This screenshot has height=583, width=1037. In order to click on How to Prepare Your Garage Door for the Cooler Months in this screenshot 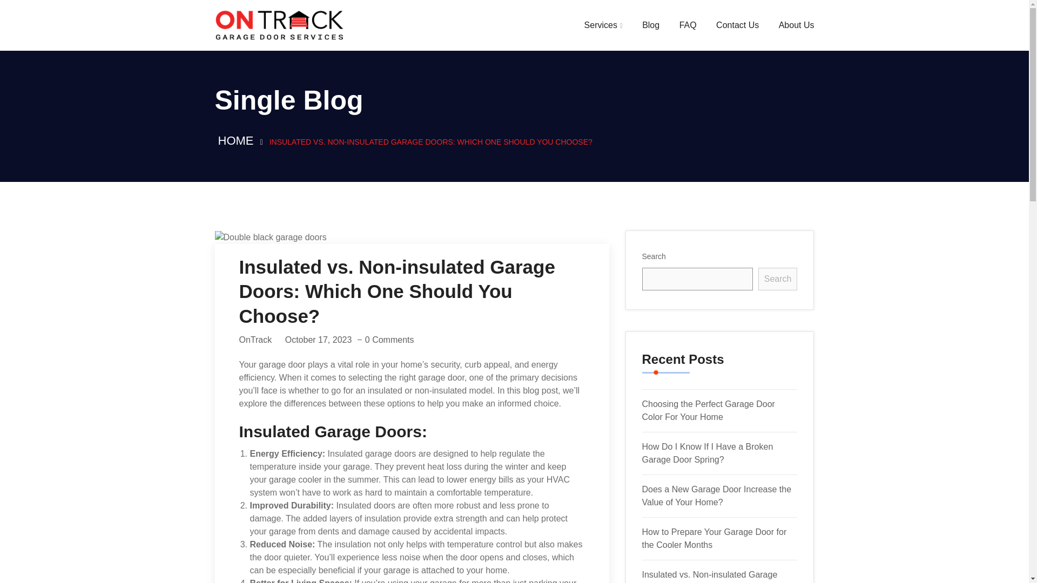, I will do `click(714, 539)`.